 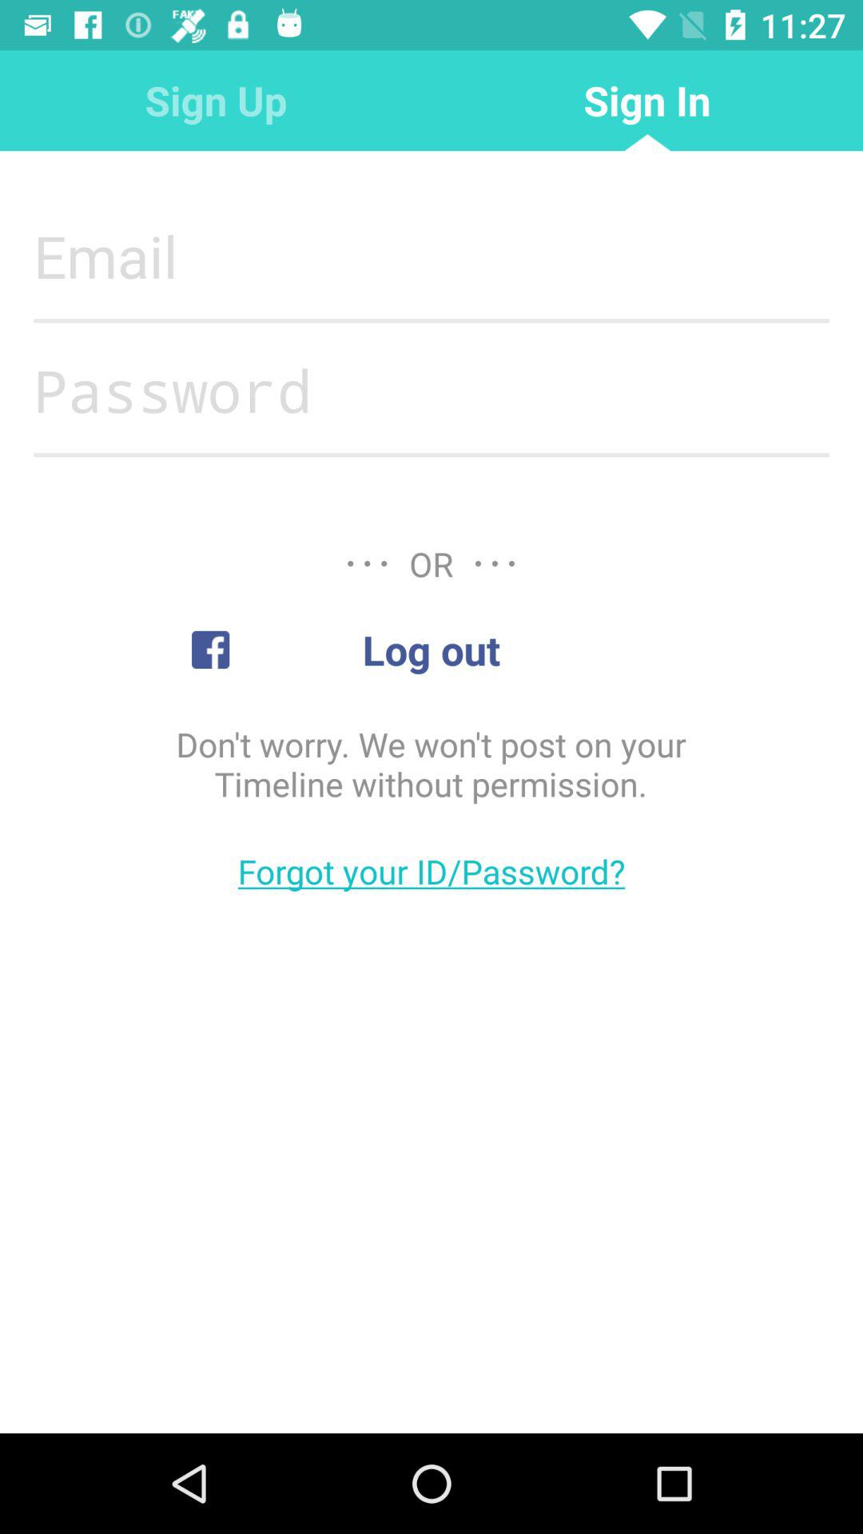 What do you see at coordinates (431, 871) in the screenshot?
I see `open the item below don t worry` at bounding box center [431, 871].